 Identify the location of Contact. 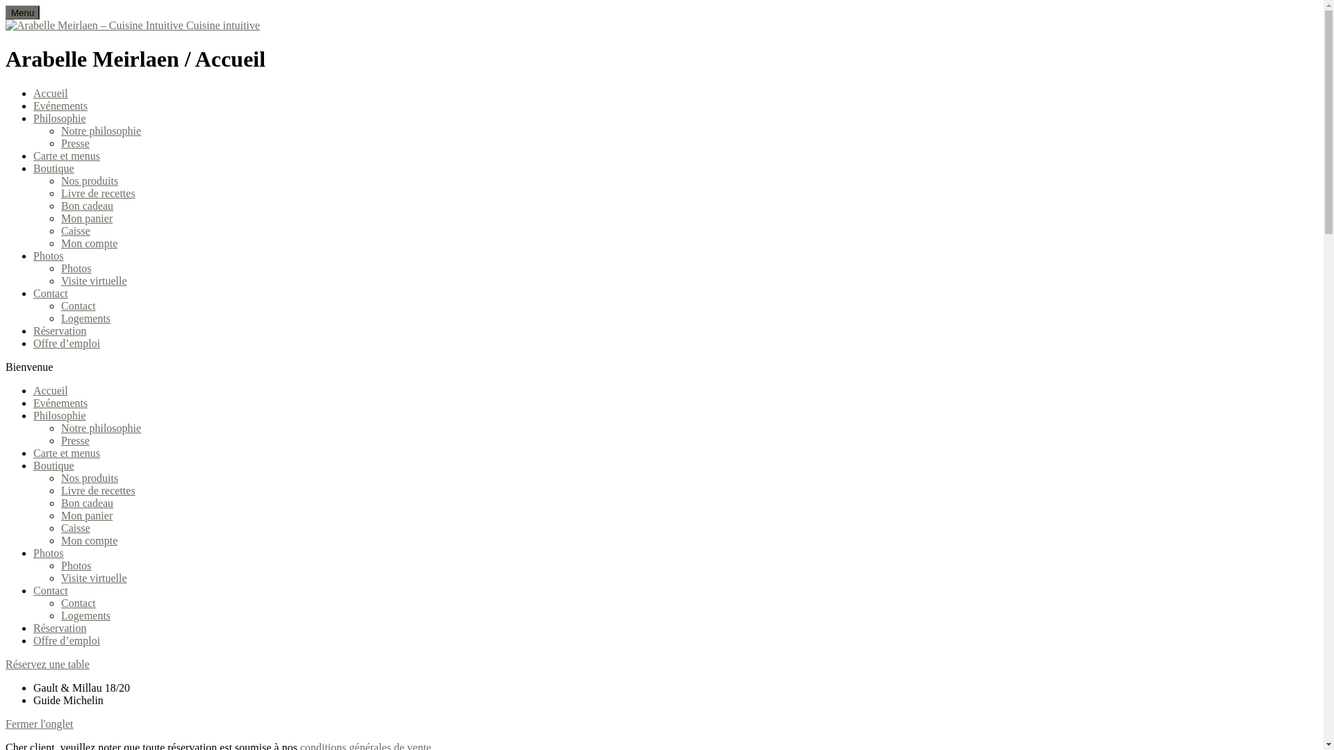
(79, 306).